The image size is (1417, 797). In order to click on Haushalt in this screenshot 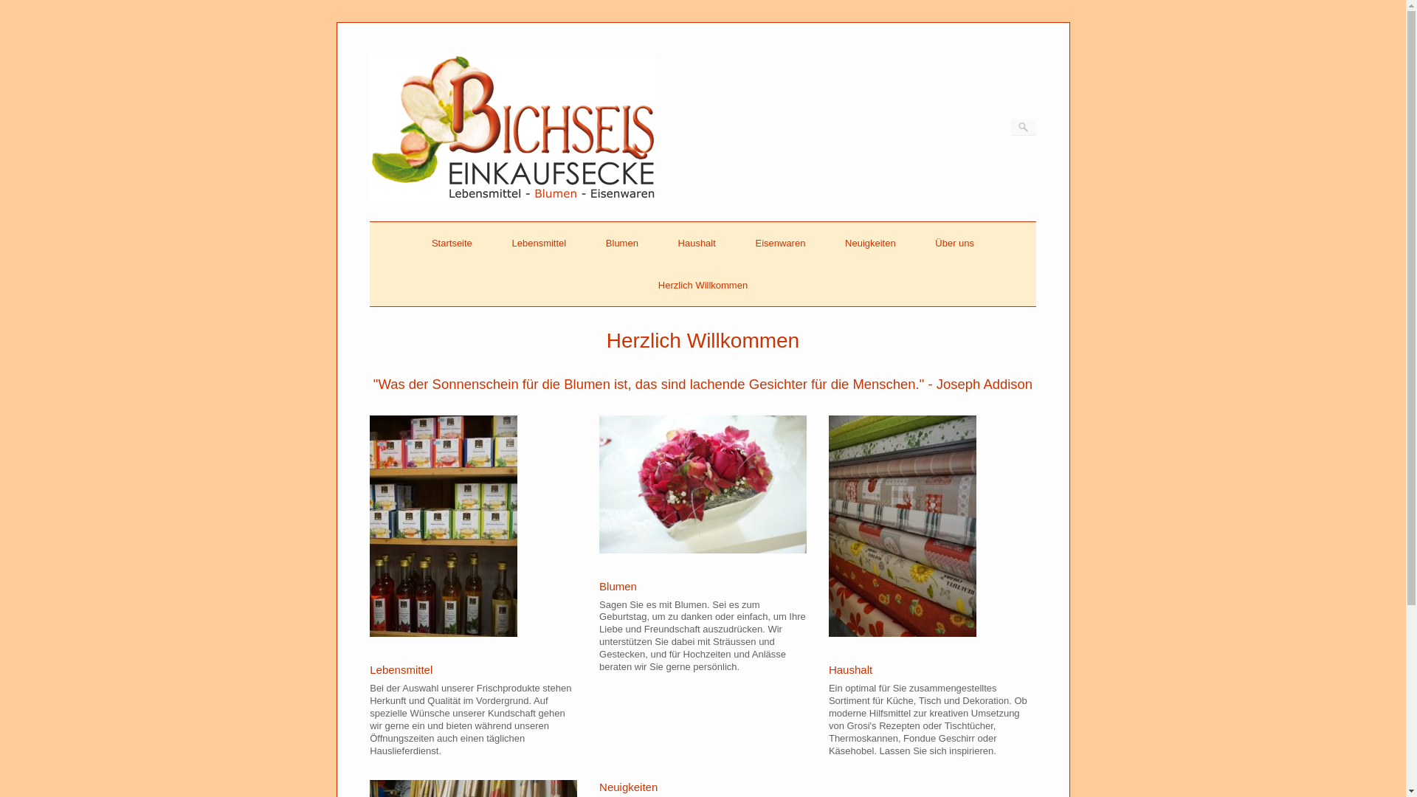, I will do `click(850, 670)`.